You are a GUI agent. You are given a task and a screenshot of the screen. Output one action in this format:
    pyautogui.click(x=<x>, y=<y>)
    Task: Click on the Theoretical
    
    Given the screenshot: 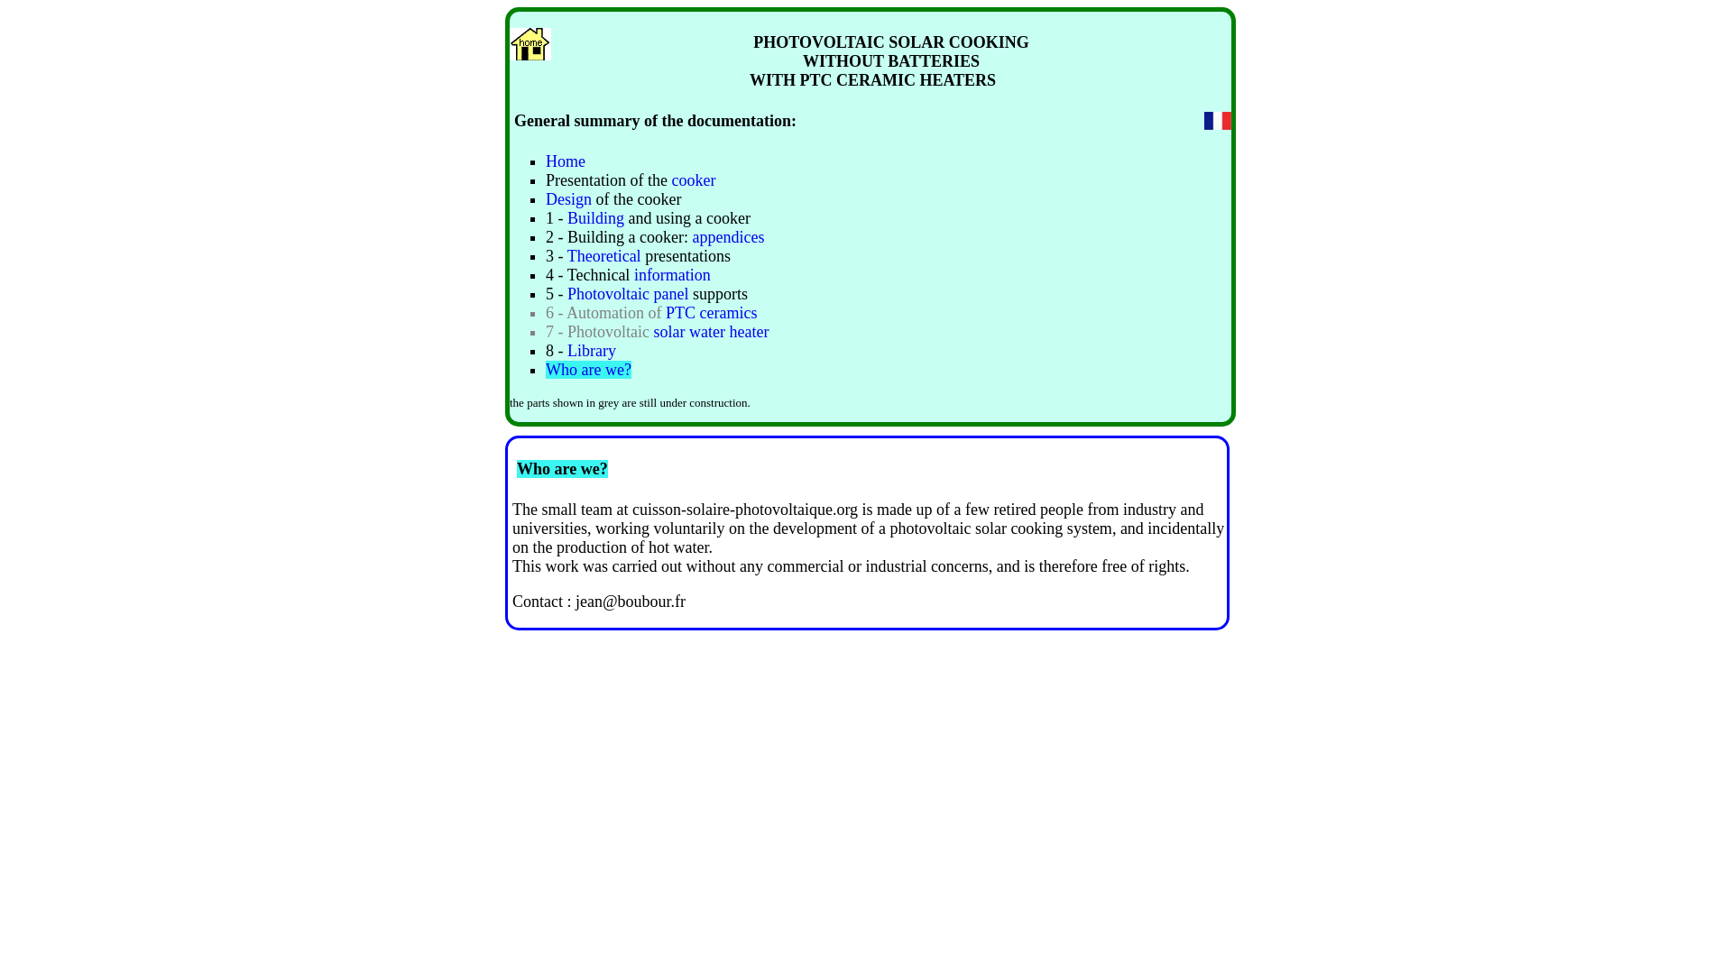 What is the action you would take?
    pyautogui.click(x=604, y=256)
    